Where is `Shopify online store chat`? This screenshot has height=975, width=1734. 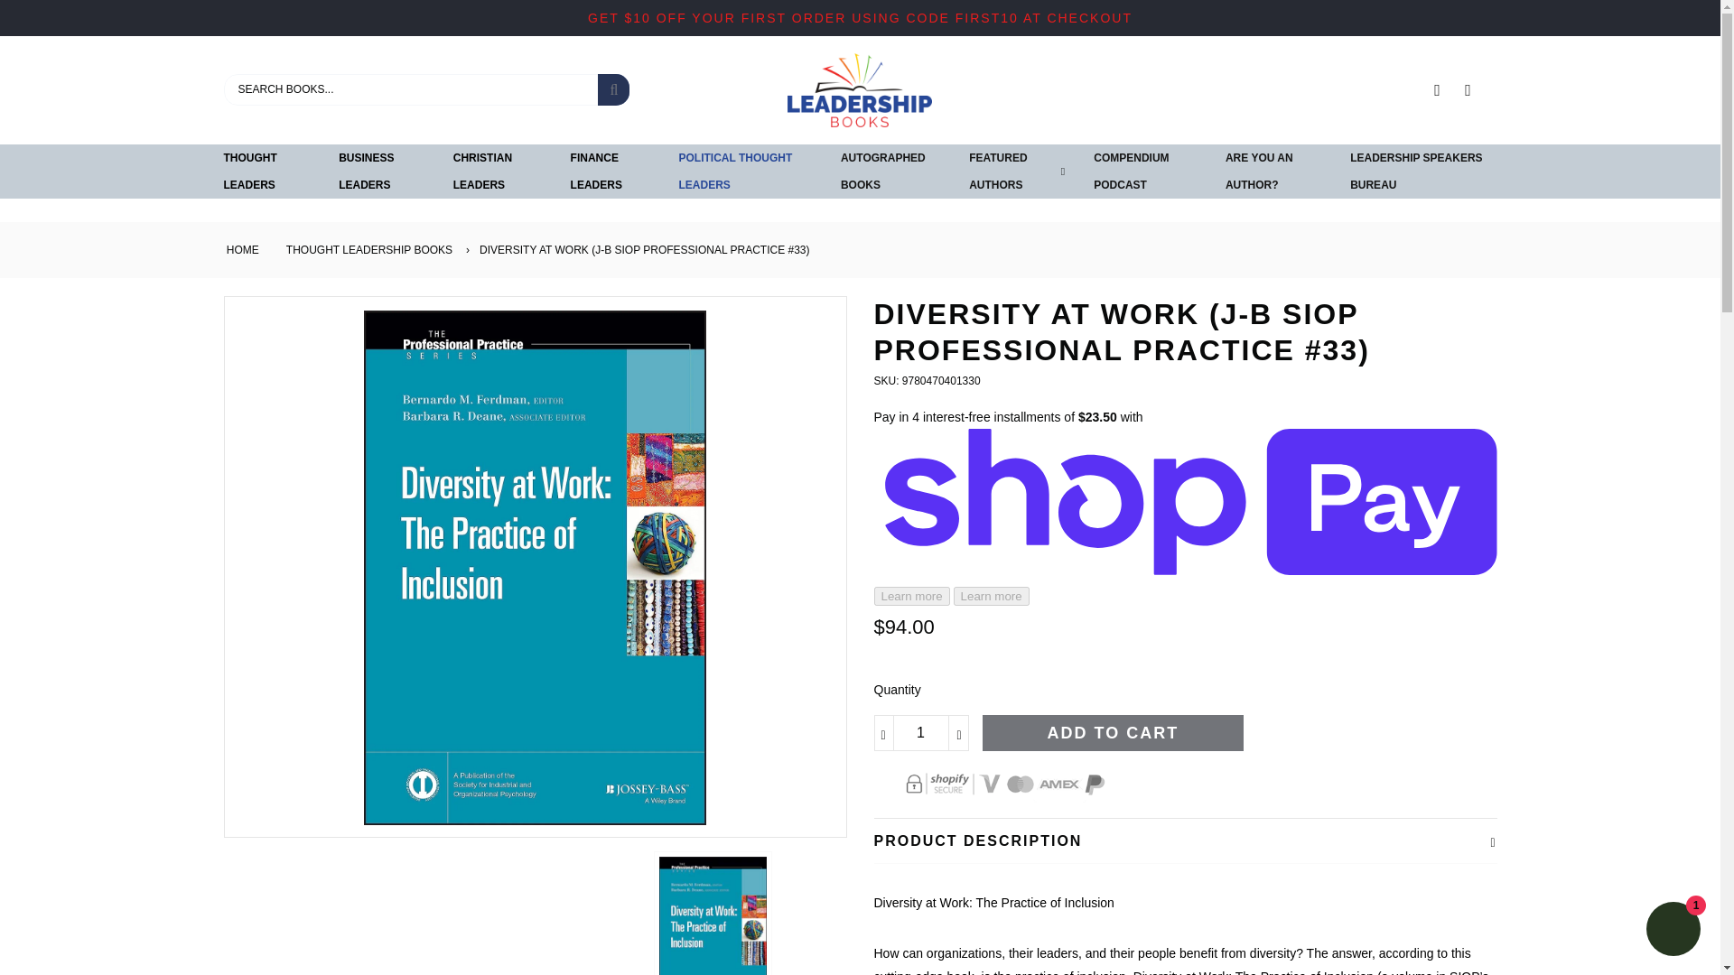 Shopify online store chat is located at coordinates (1673, 931).